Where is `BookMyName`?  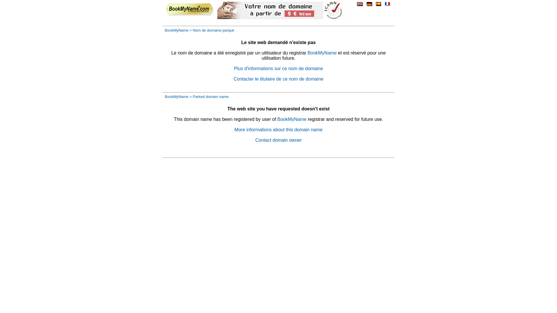 BookMyName is located at coordinates (177, 30).